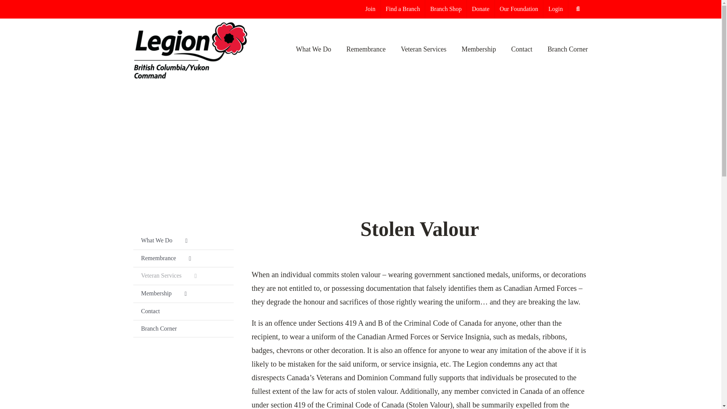 The image size is (727, 409). What do you see at coordinates (403, 9) in the screenshot?
I see `Find a Branch` at bounding box center [403, 9].